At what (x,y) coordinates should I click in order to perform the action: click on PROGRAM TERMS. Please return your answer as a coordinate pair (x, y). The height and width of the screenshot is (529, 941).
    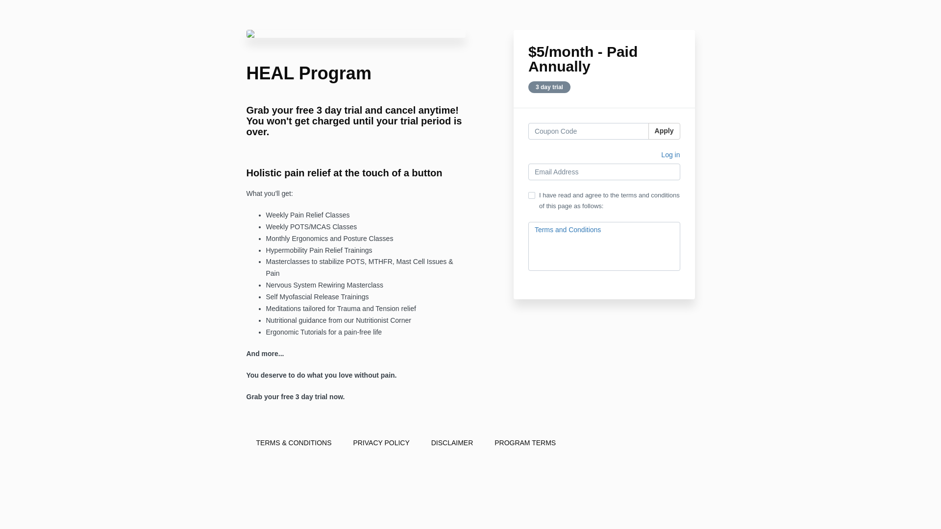
    Looking at the image, I should click on (524, 443).